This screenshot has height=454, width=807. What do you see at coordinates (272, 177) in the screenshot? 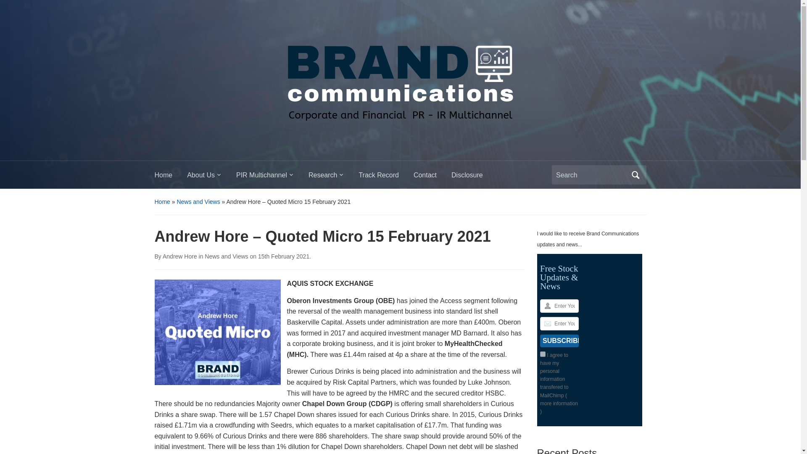
I see `PIR Multichannel` at bounding box center [272, 177].